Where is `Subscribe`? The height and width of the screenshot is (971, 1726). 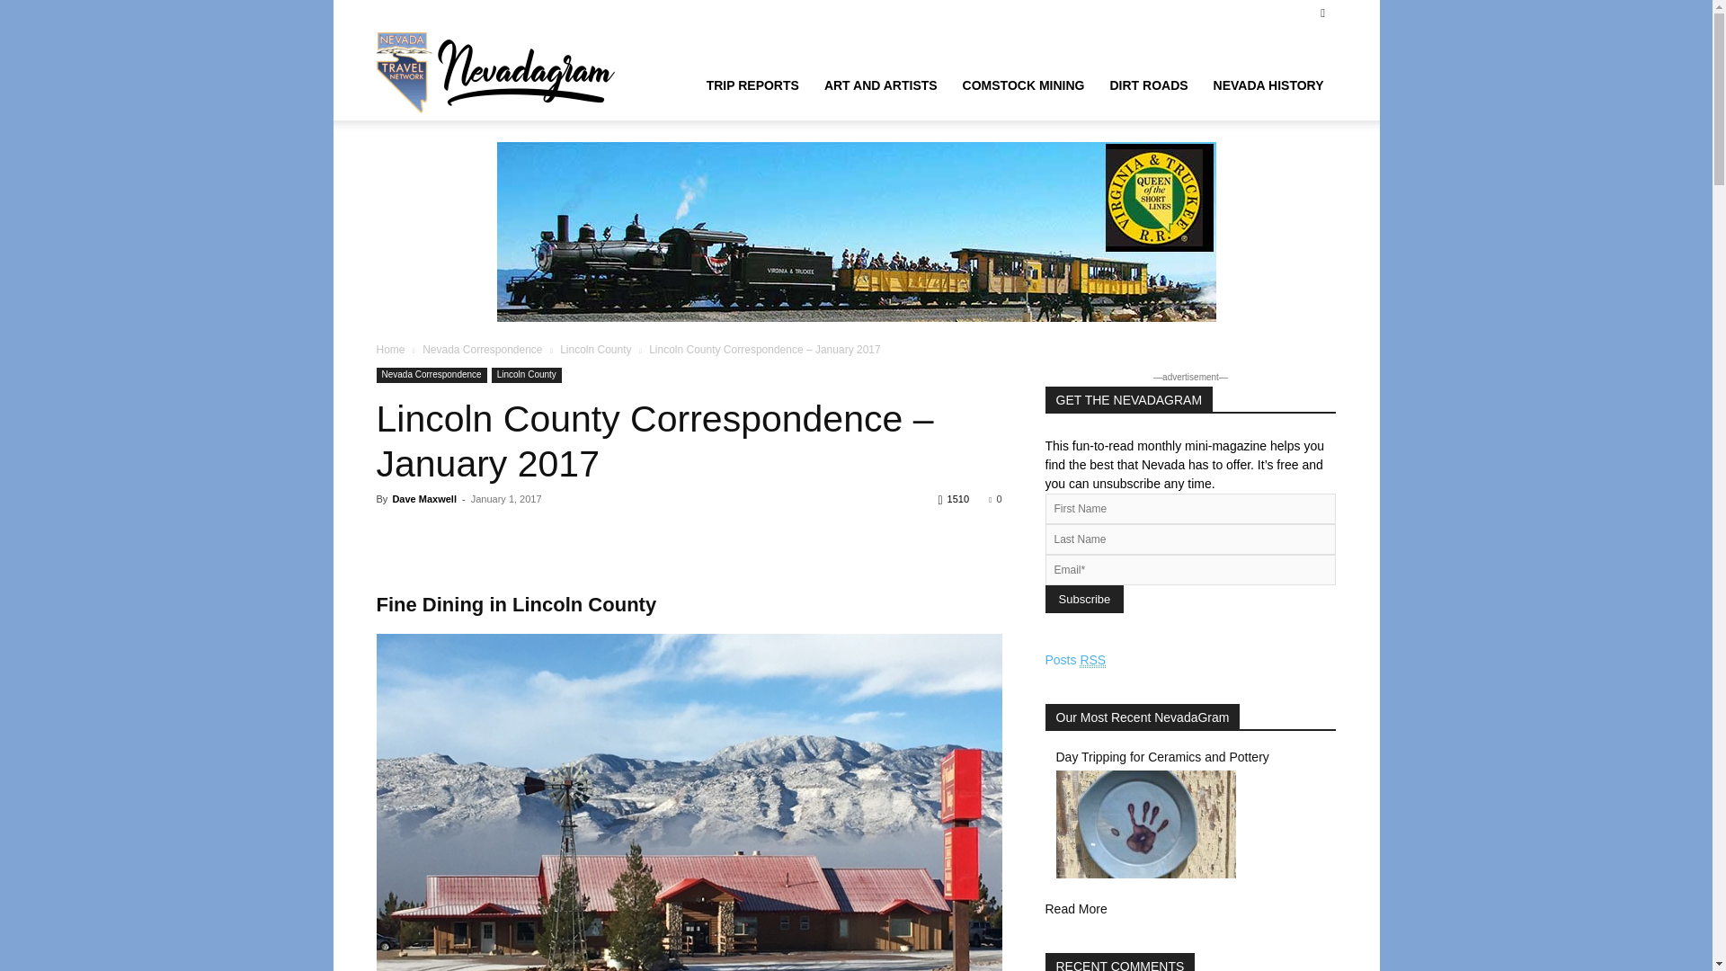 Subscribe is located at coordinates (1083, 599).